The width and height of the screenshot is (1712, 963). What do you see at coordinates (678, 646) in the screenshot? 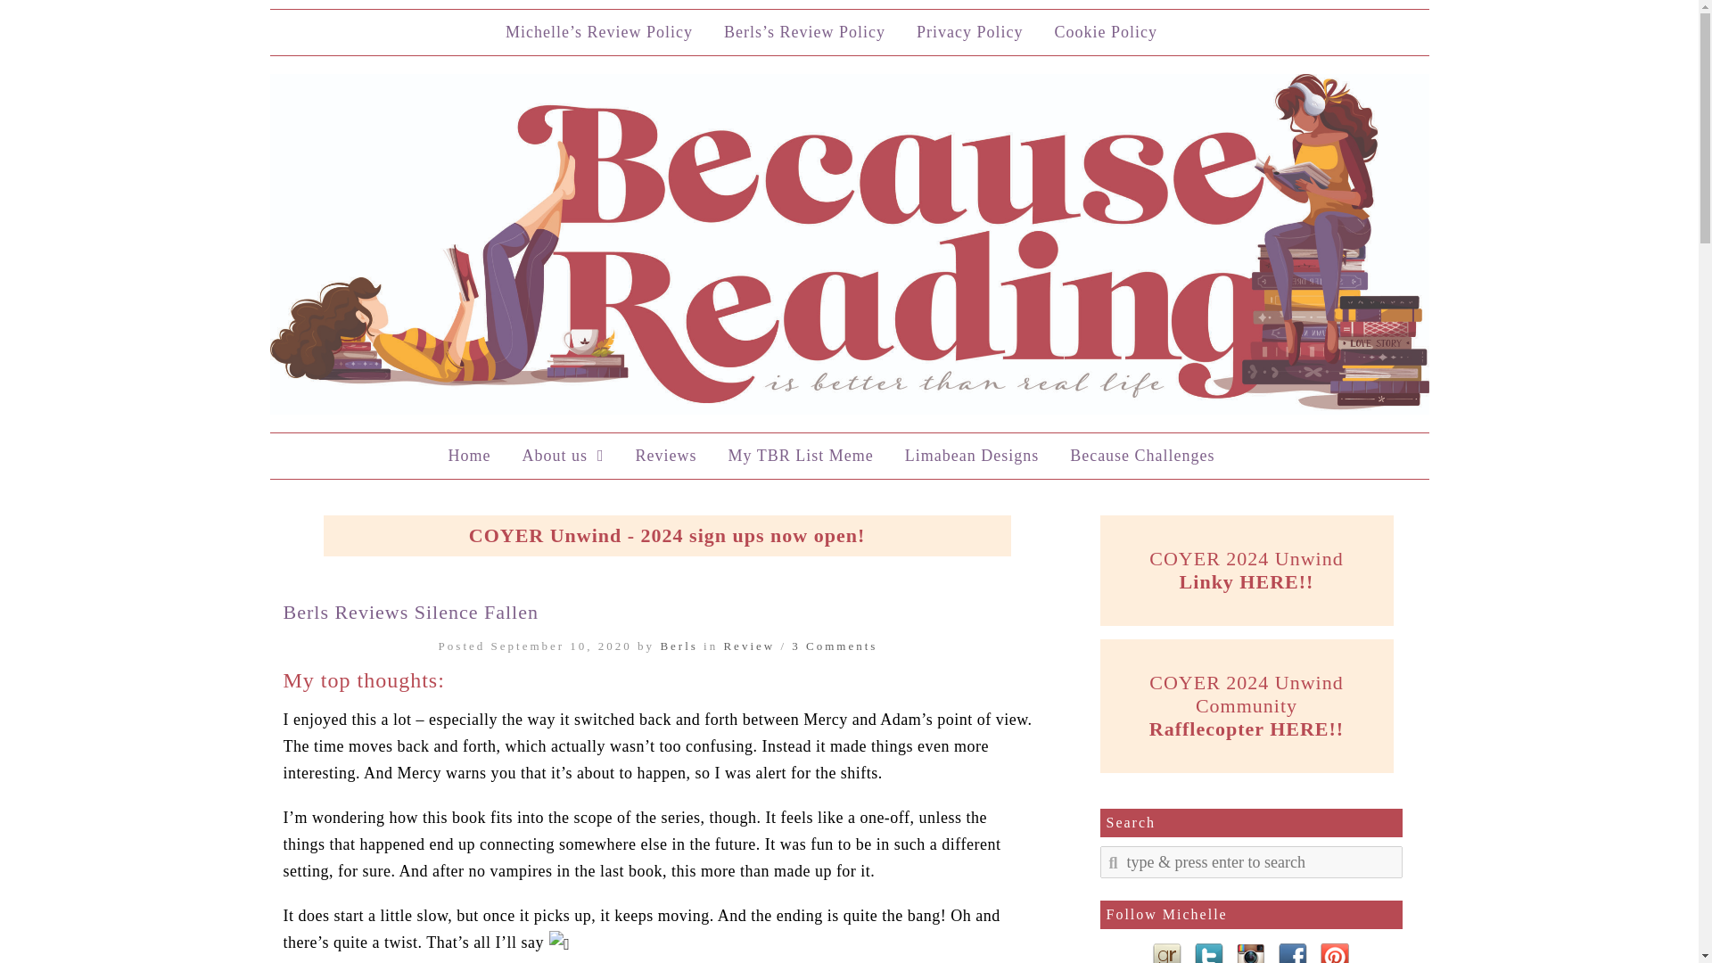
I see `Berls` at bounding box center [678, 646].